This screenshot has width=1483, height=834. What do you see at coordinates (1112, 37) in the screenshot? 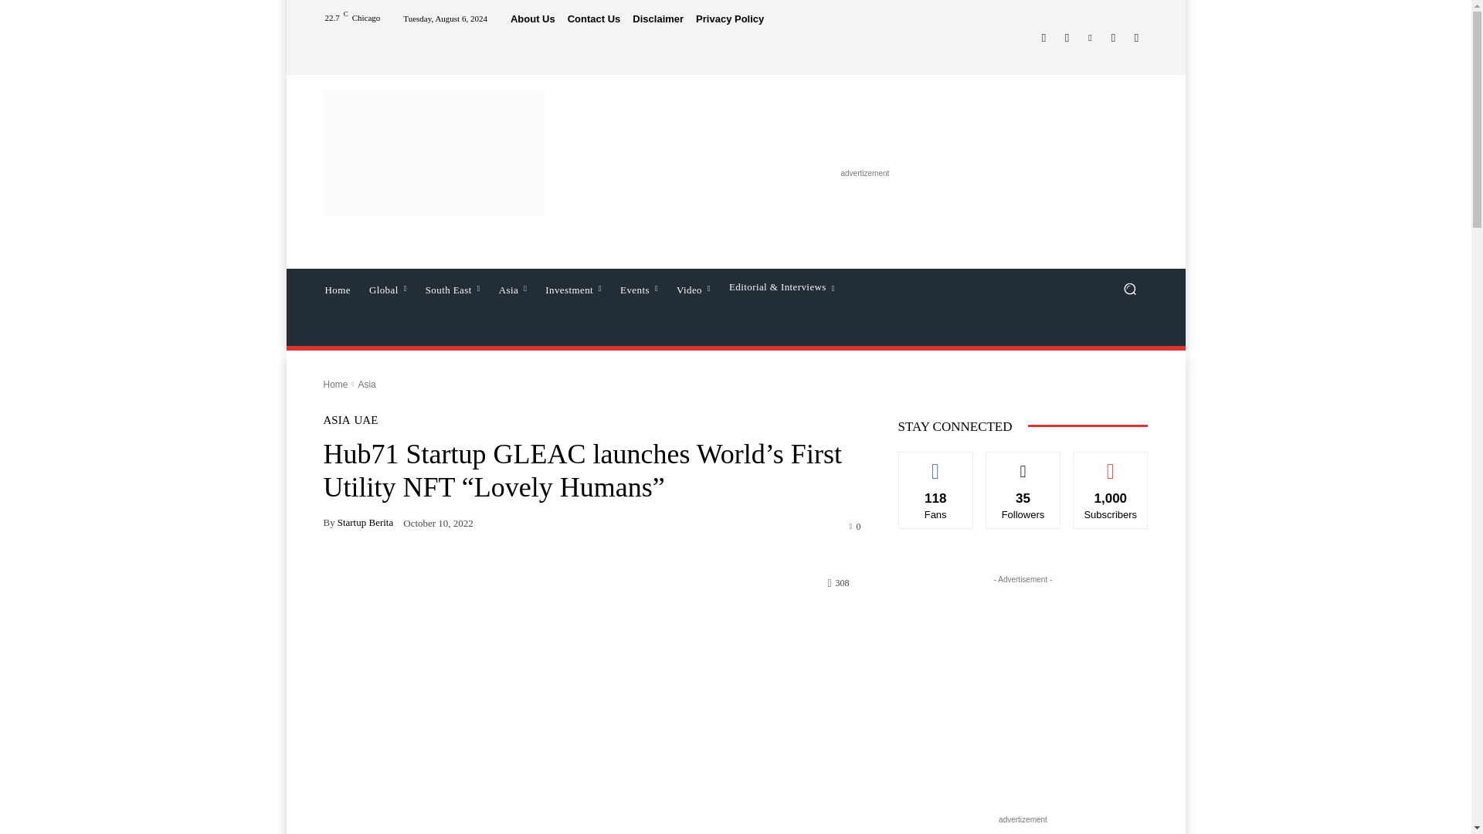
I see `Mail` at bounding box center [1112, 37].